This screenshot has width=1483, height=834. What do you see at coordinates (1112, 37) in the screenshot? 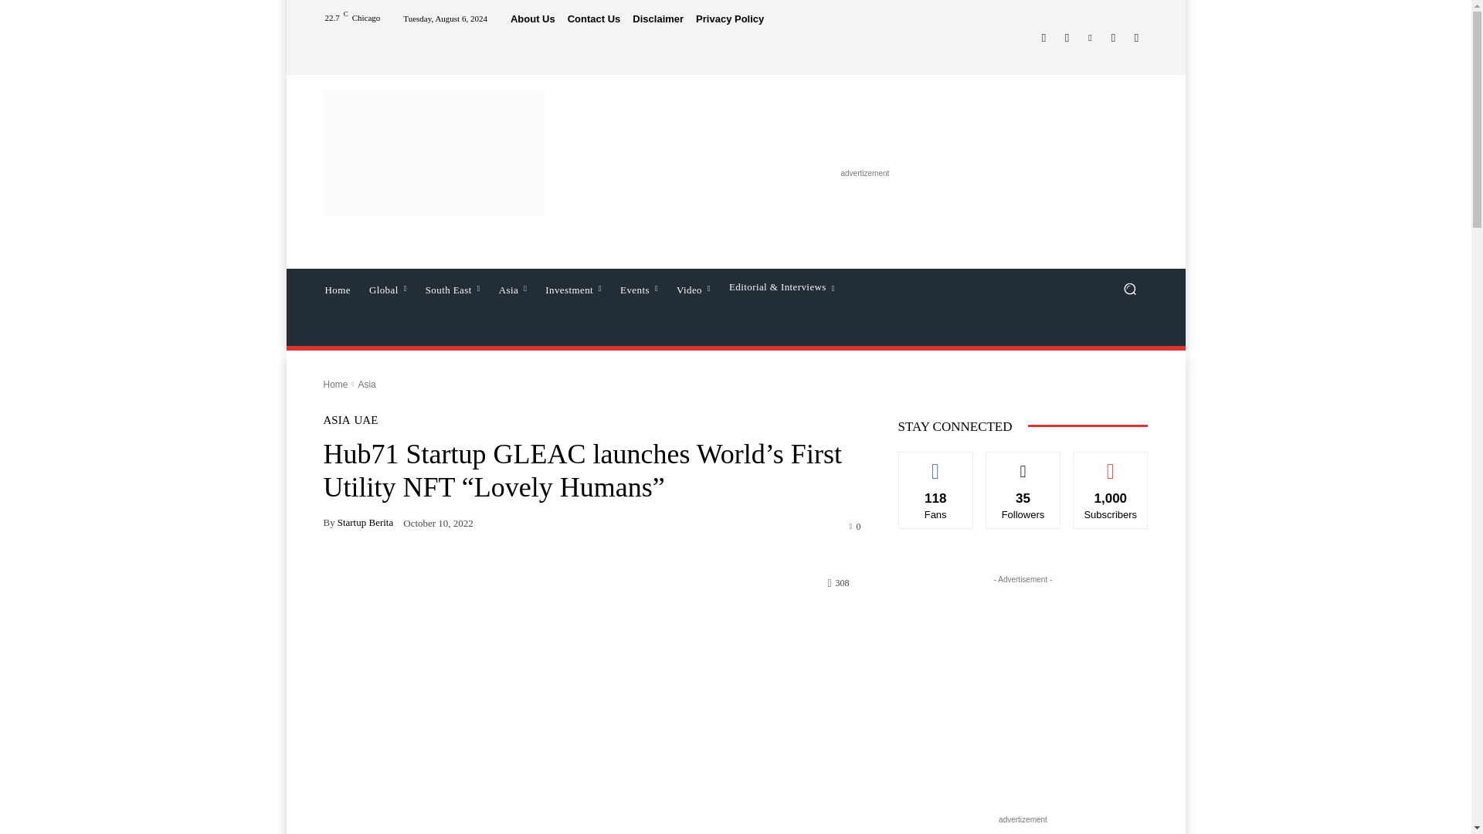
I see `Mail` at bounding box center [1112, 37].